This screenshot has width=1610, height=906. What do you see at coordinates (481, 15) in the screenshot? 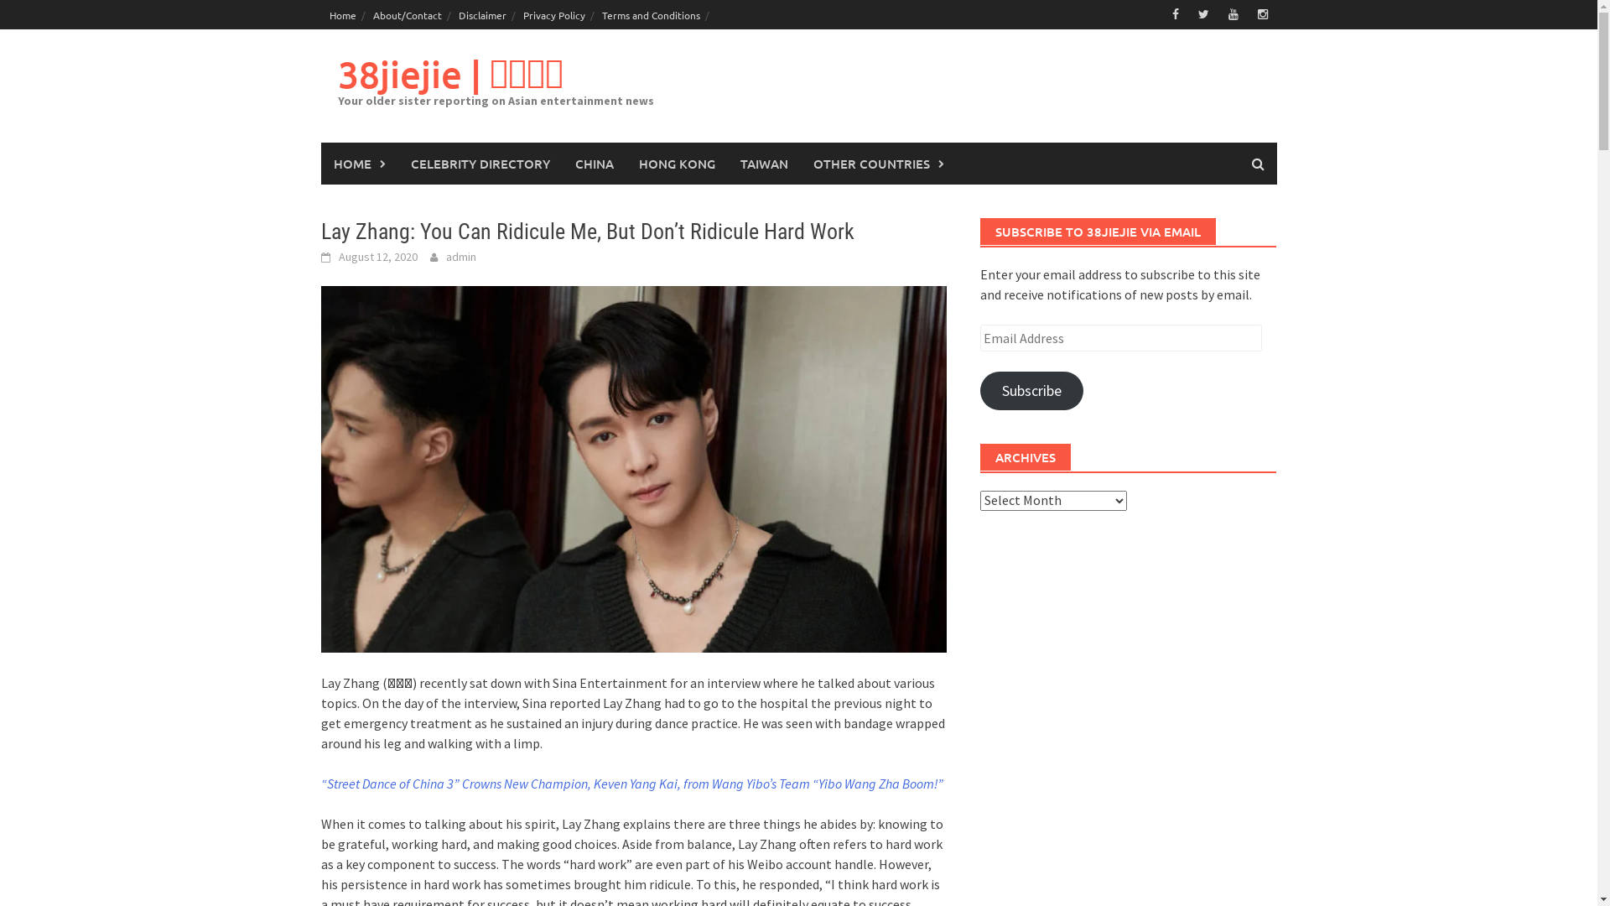
I see `Disclaimer` at bounding box center [481, 15].